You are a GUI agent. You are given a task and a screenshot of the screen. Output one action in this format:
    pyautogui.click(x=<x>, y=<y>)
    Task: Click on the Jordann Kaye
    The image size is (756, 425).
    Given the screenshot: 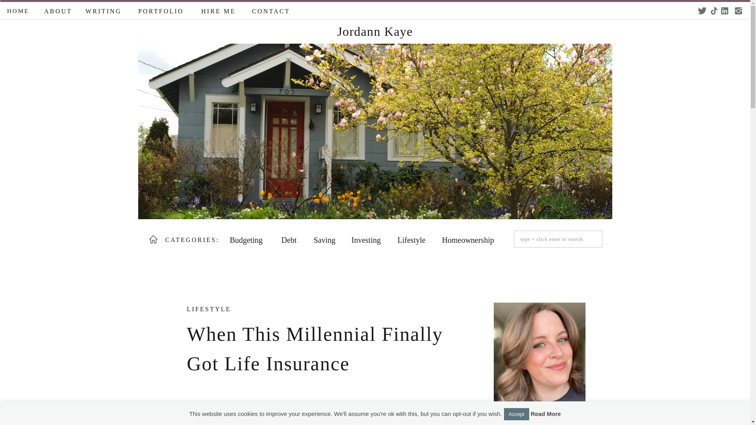 What is the action you would take?
    pyautogui.click(x=375, y=31)
    